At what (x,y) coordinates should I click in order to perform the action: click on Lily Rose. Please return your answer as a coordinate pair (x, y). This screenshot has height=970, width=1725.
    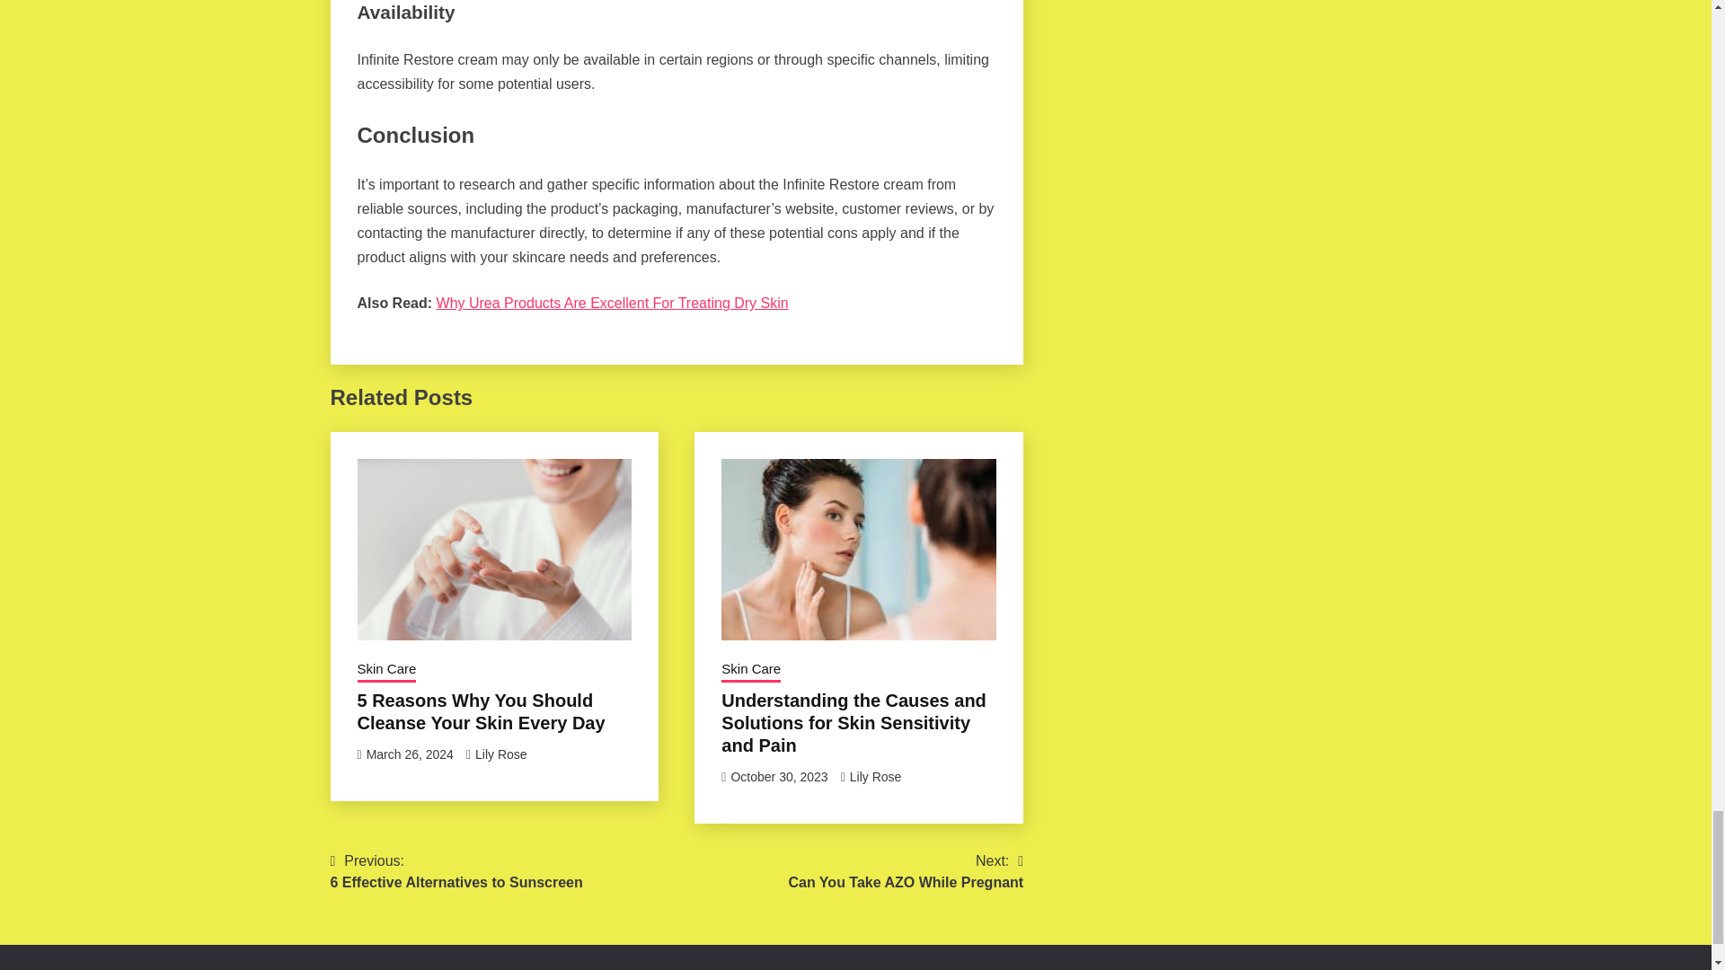
    Looking at the image, I should click on (386, 671).